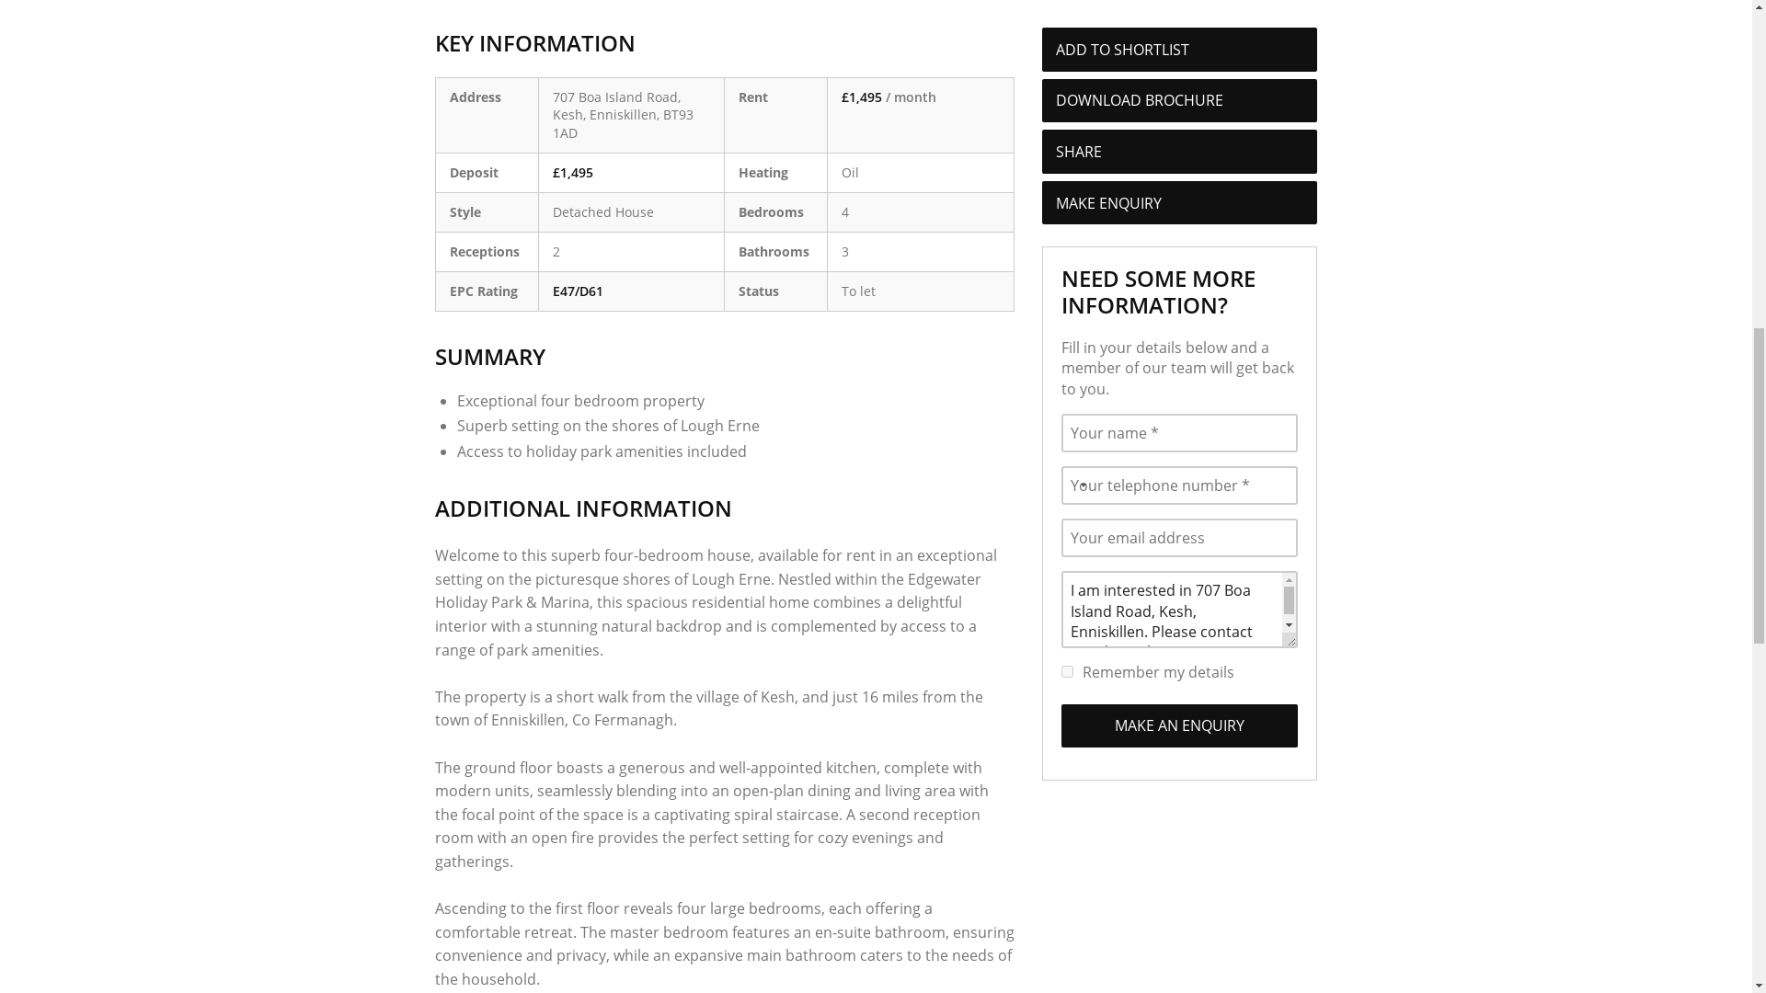 The width and height of the screenshot is (1766, 993). What do you see at coordinates (1067, 671) in the screenshot?
I see `true` at bounding box center [1067, 671].